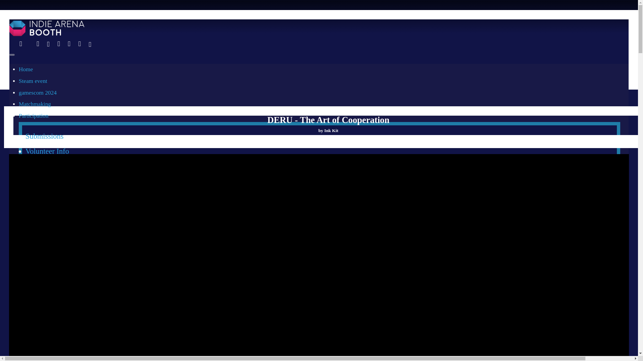 This screenshot has width=643, height=361. I want to click on Steam event, so click(33, 81).